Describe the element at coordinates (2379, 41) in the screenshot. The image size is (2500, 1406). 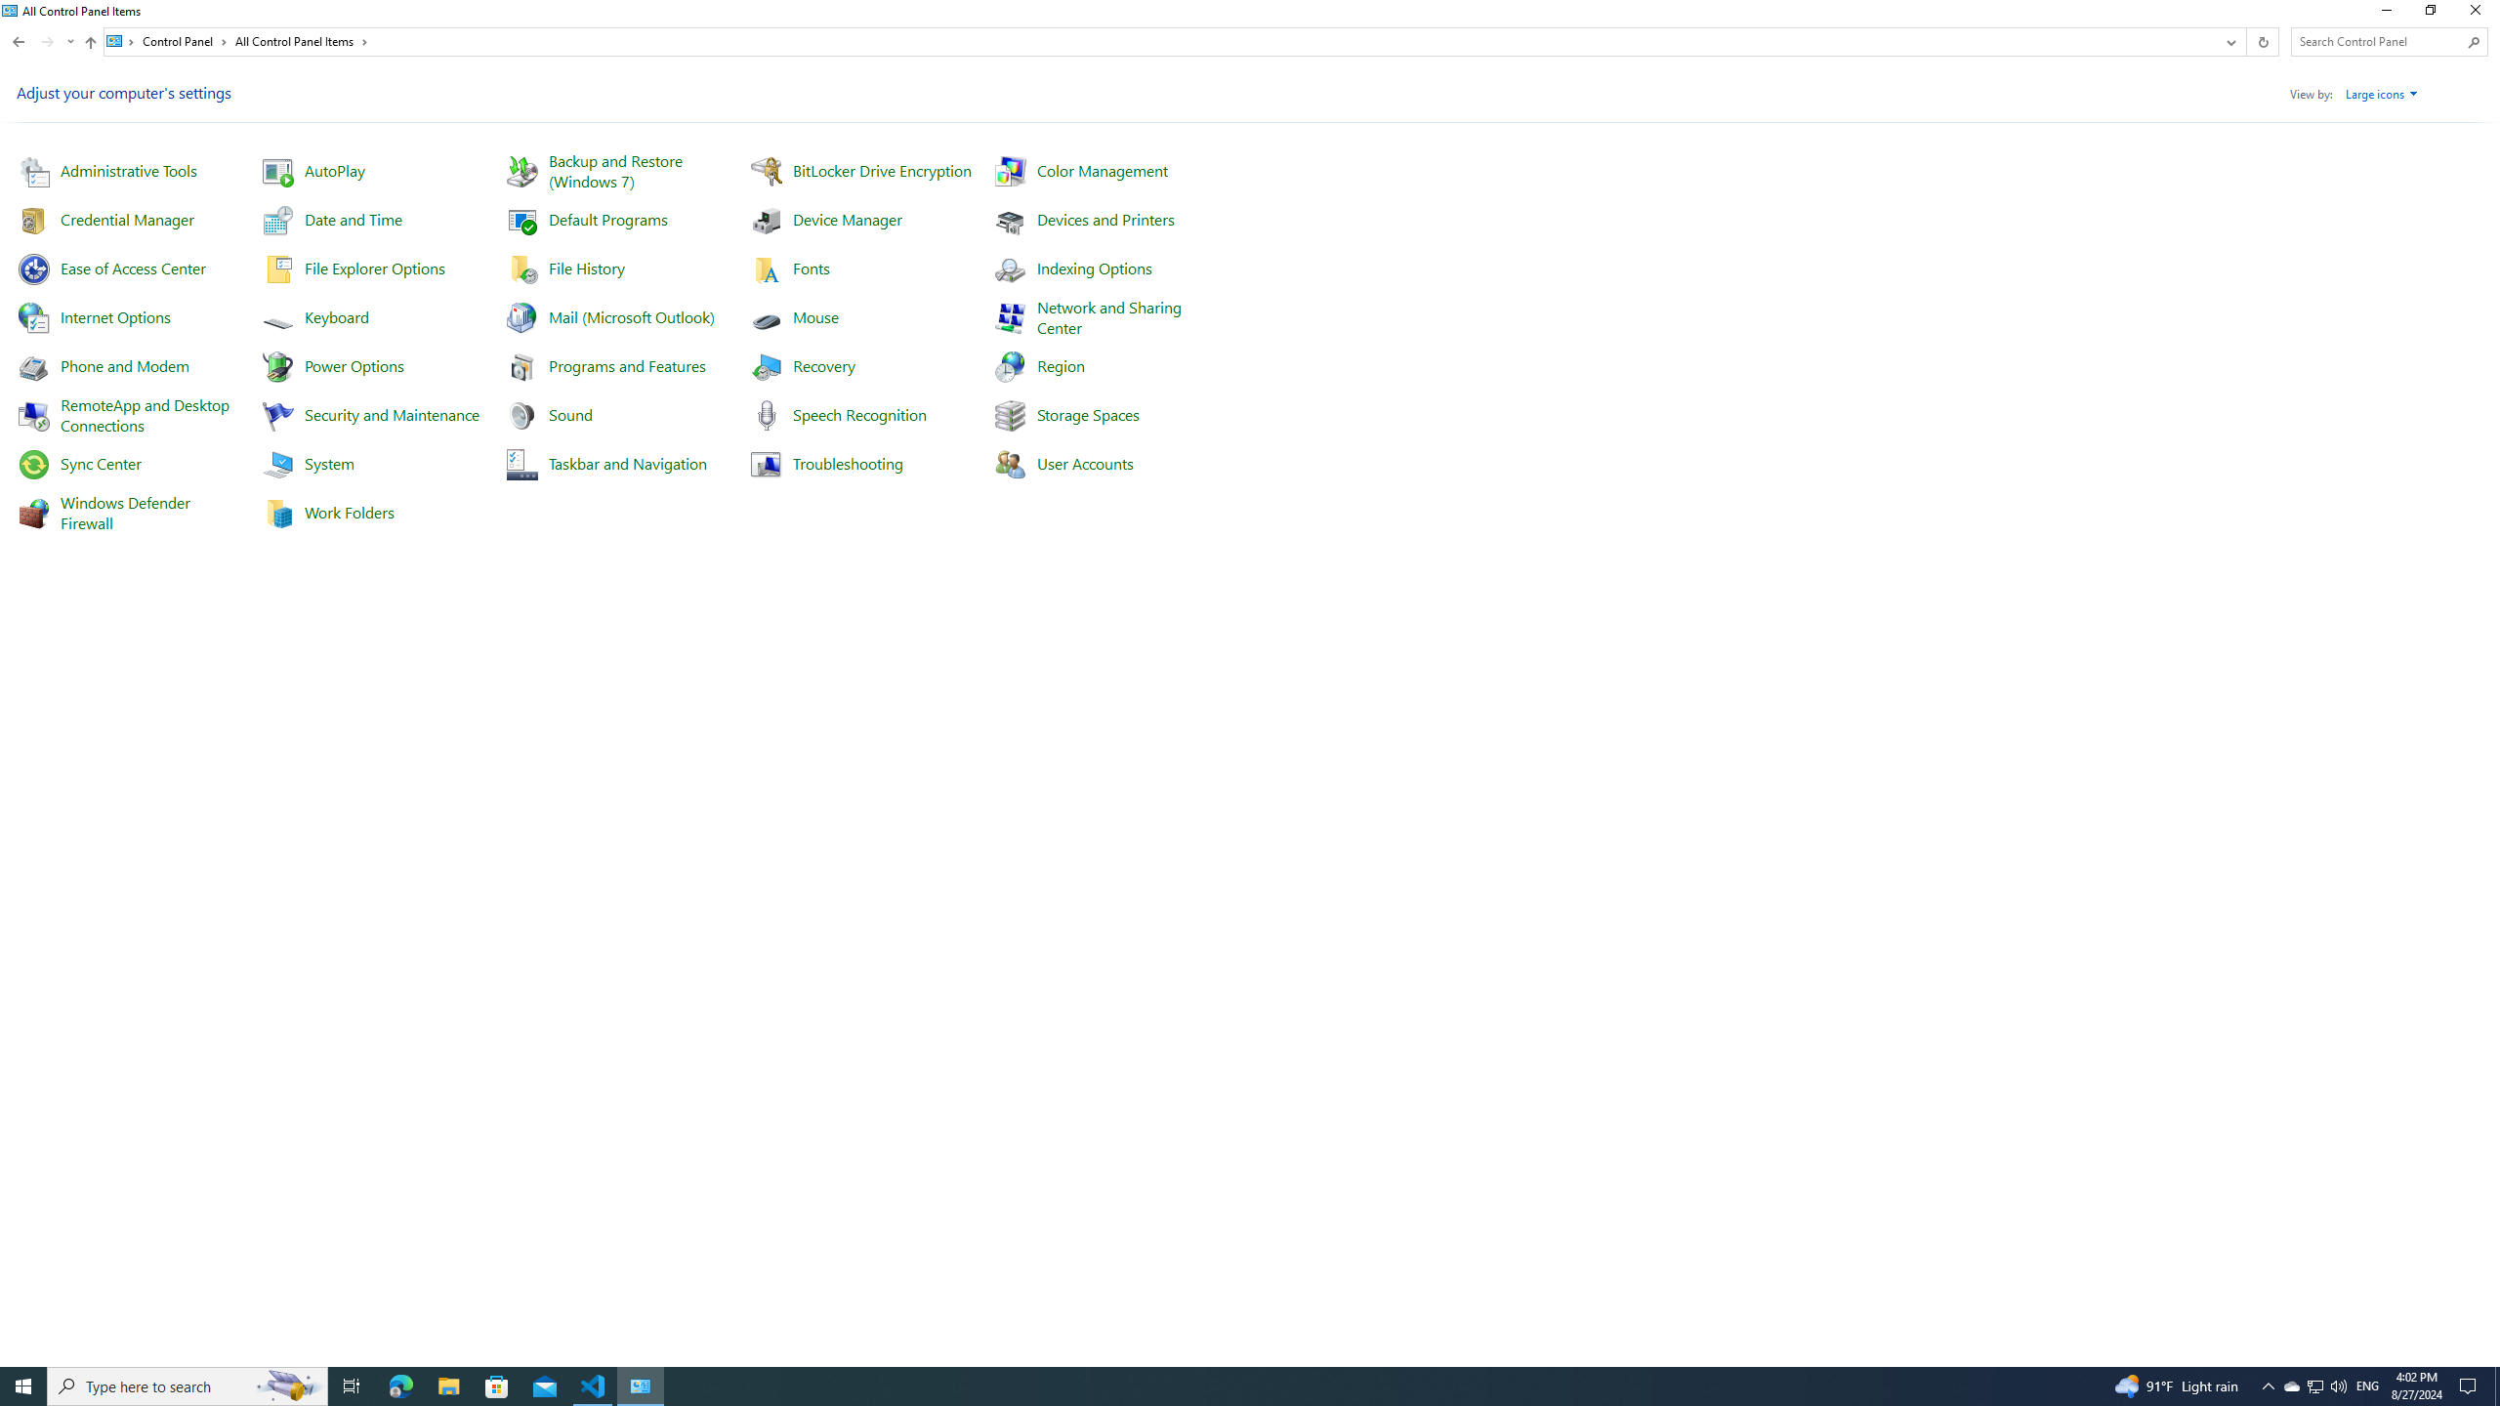
I see `Search Box` at that location.